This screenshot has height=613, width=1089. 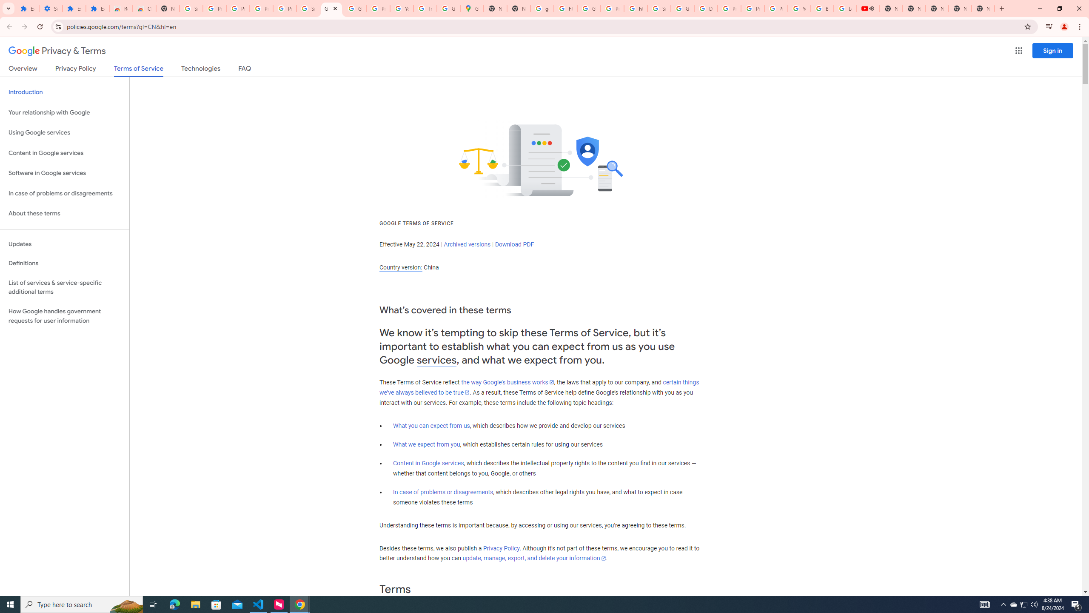 I want to click on services, so click(x=436, y=360).